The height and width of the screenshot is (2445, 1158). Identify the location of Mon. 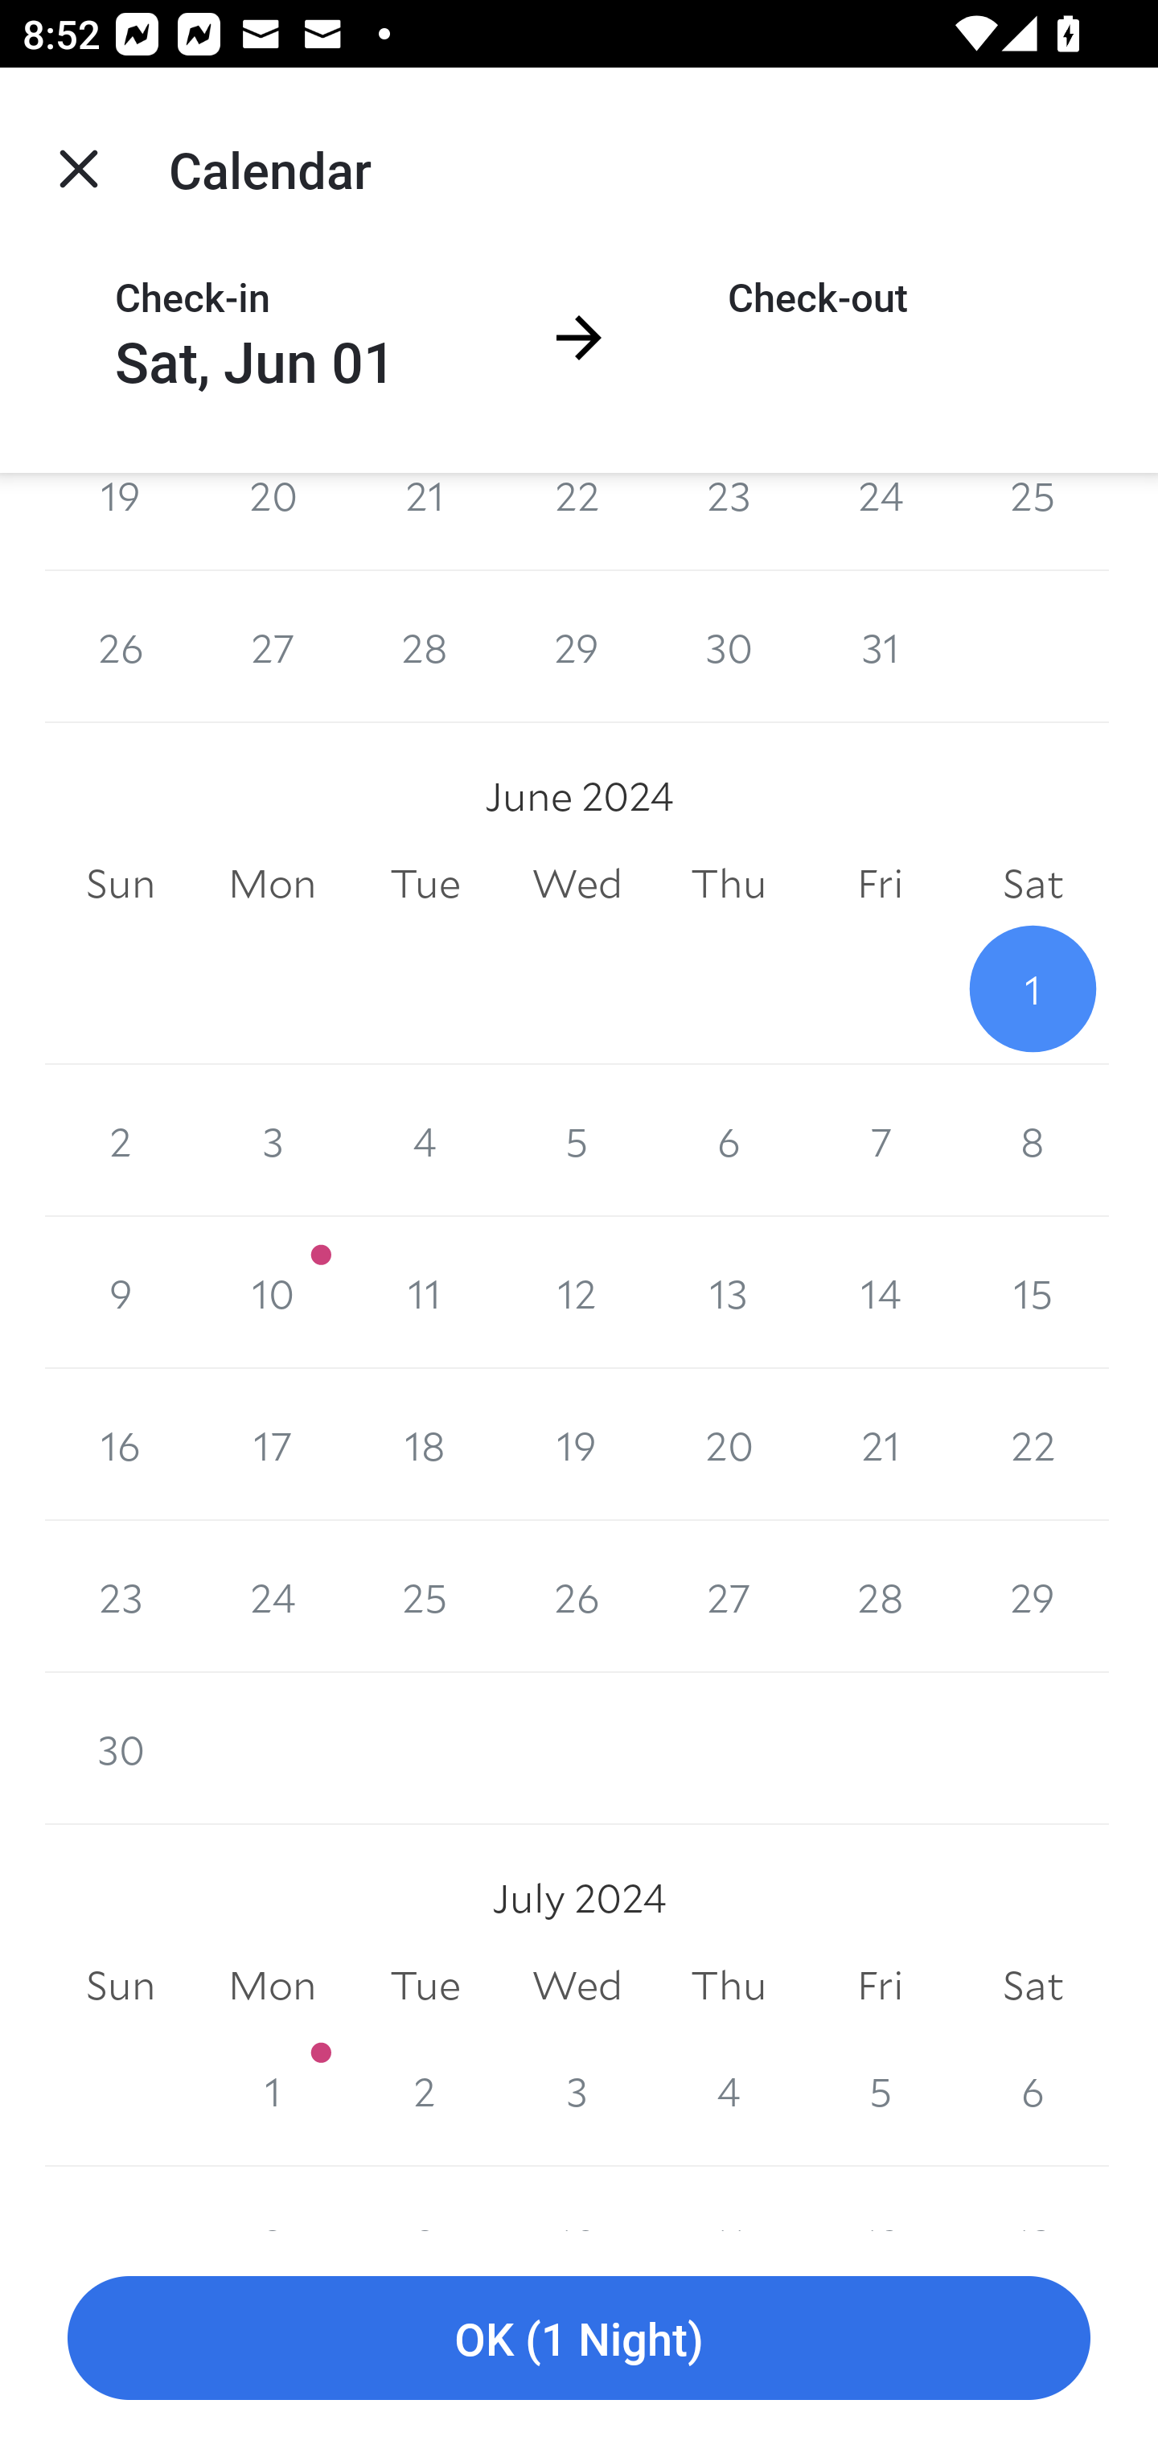
(272, 1985).